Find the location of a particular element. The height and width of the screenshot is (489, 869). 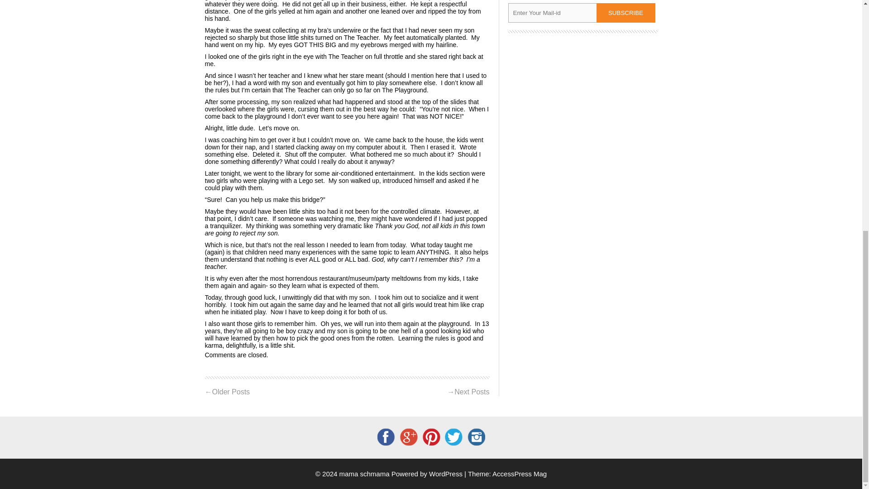

Subscribe is located at coordinates (625, 13).